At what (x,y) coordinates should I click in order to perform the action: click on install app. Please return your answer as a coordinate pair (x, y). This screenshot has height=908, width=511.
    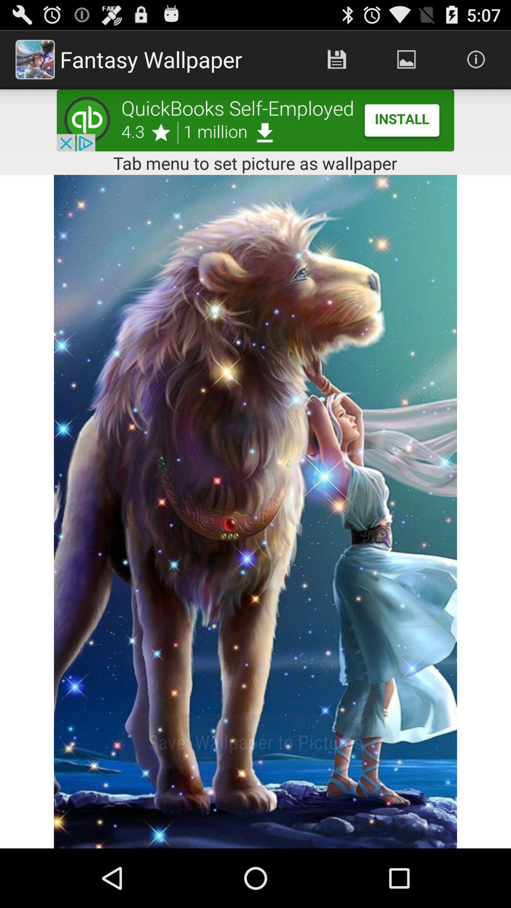
    Looking at the image, I should click on (255, 120).